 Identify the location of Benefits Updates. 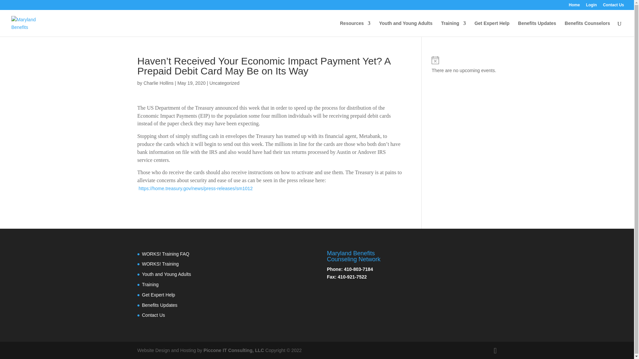
(537, 29).